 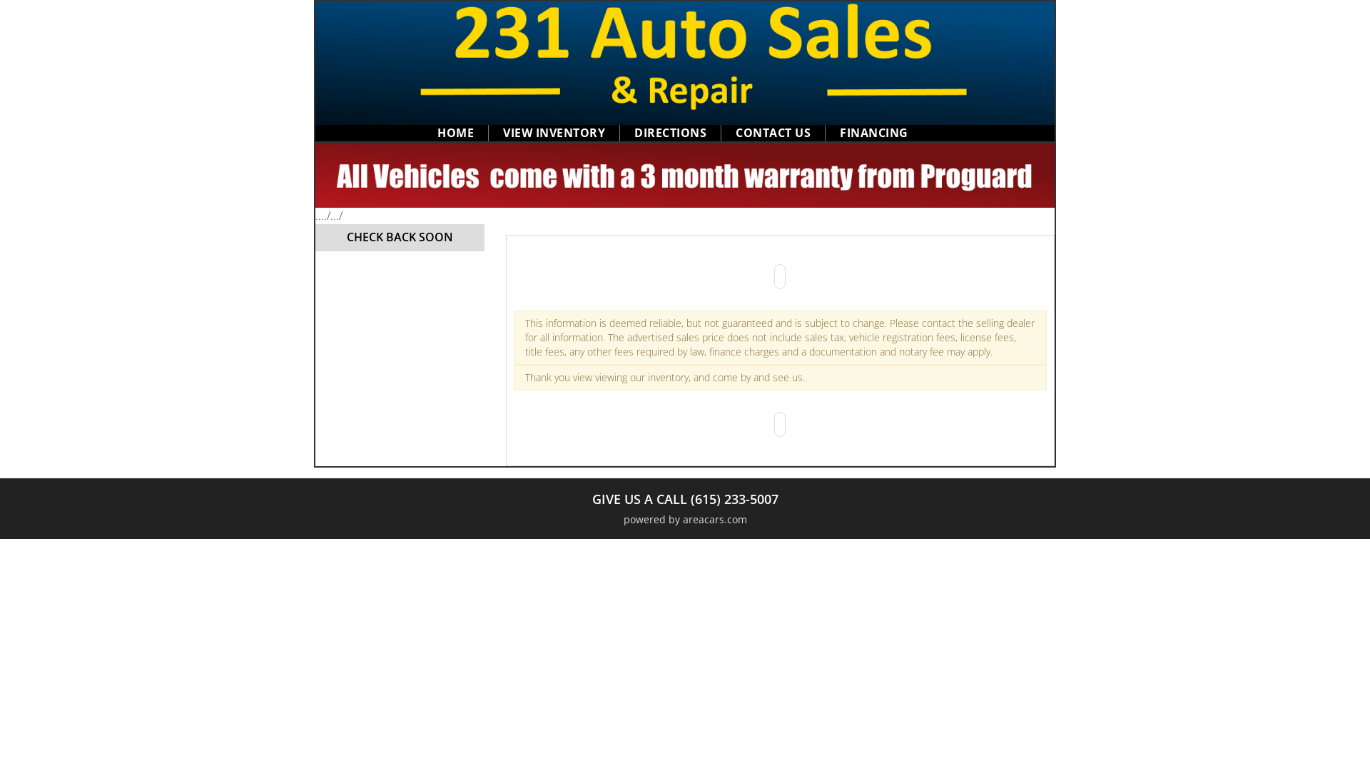 I want to click on FINANCING, so click(x=874, y=133).